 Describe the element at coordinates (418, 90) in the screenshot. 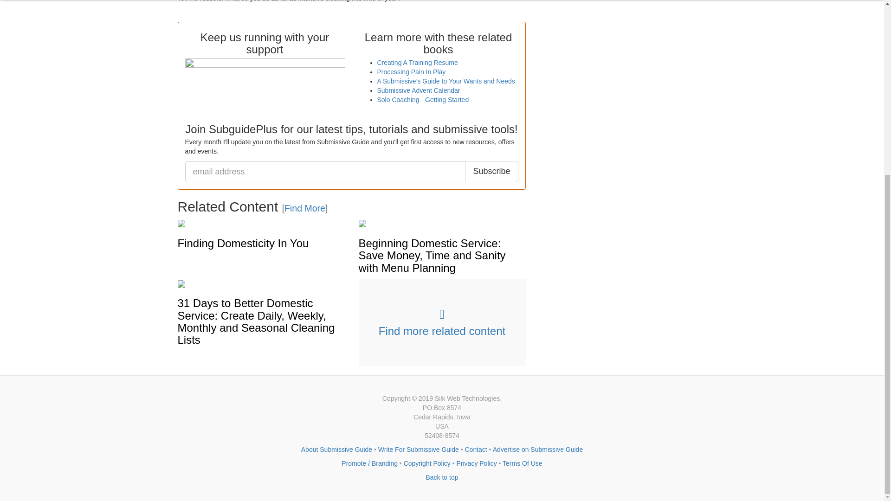

I see `Submissive Advent Calendar` at that location.